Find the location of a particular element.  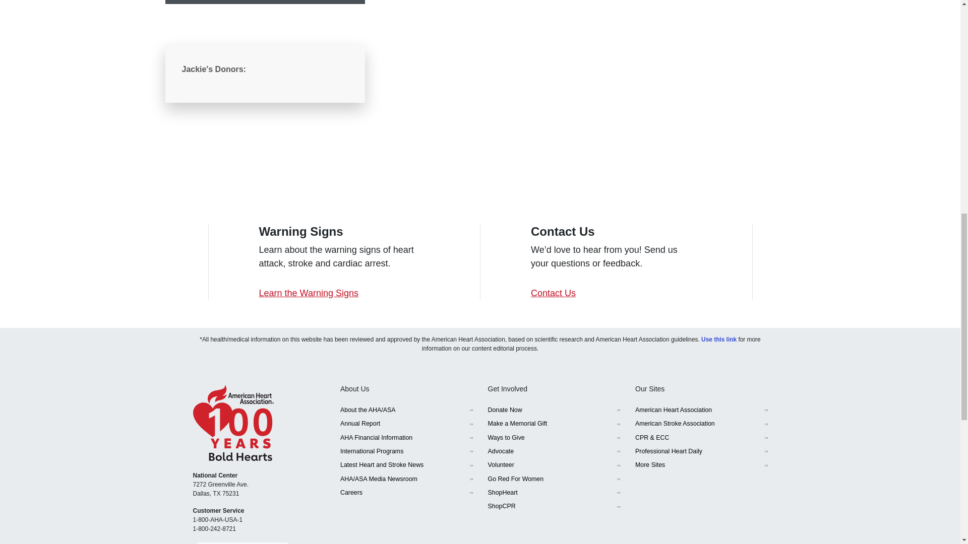

Learn the Warning Signs is located at coordinates (309, 293).